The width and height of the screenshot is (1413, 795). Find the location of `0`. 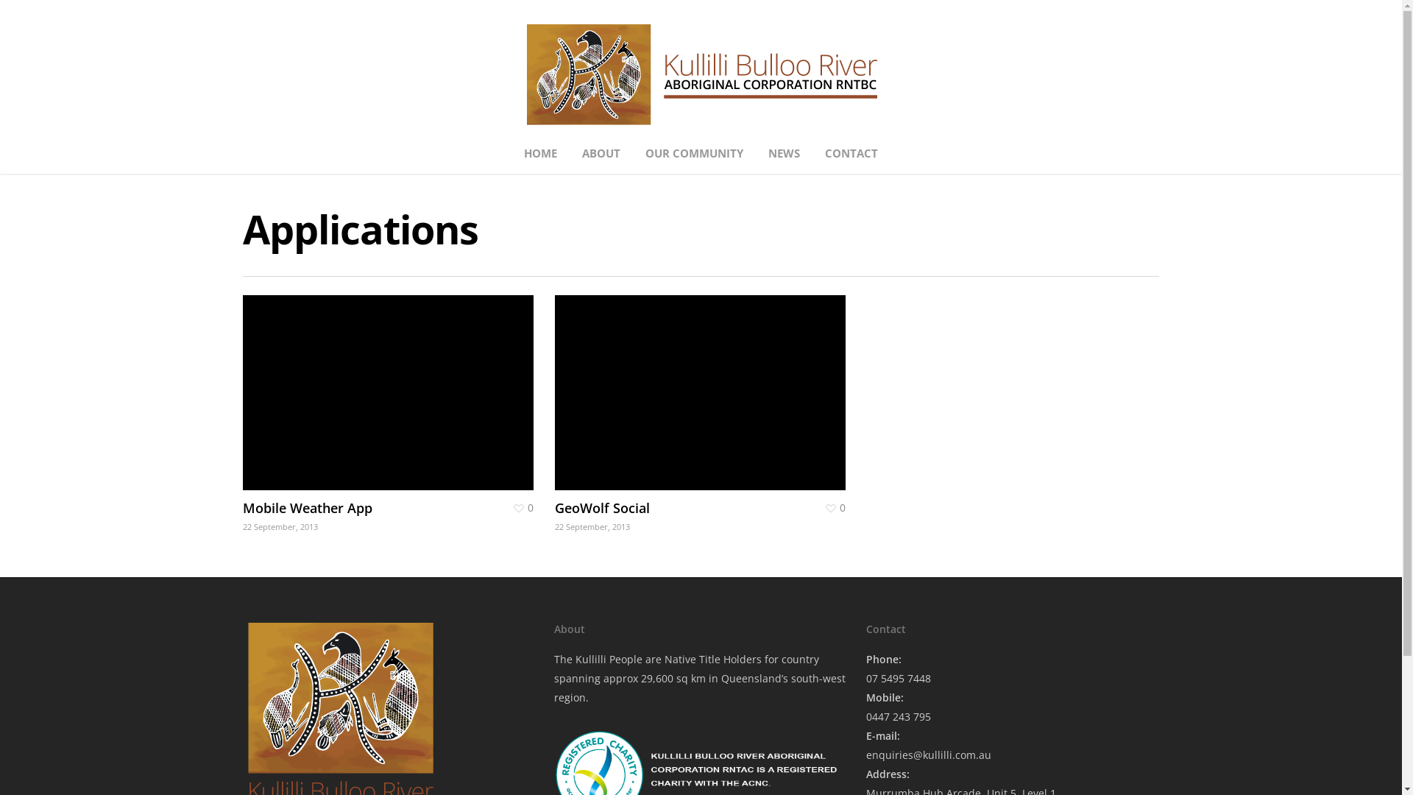

0 is located at coordinates (524, 508).